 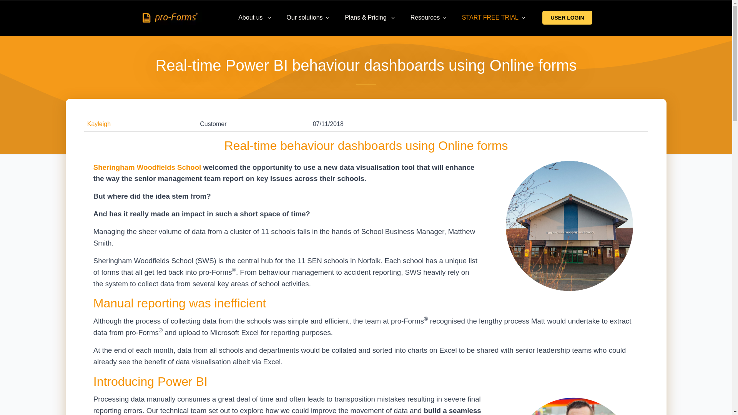 What do you see at coordinates (308, 18) in the screenshot?
I see `Our solutions` at bounding box center [308, 18].